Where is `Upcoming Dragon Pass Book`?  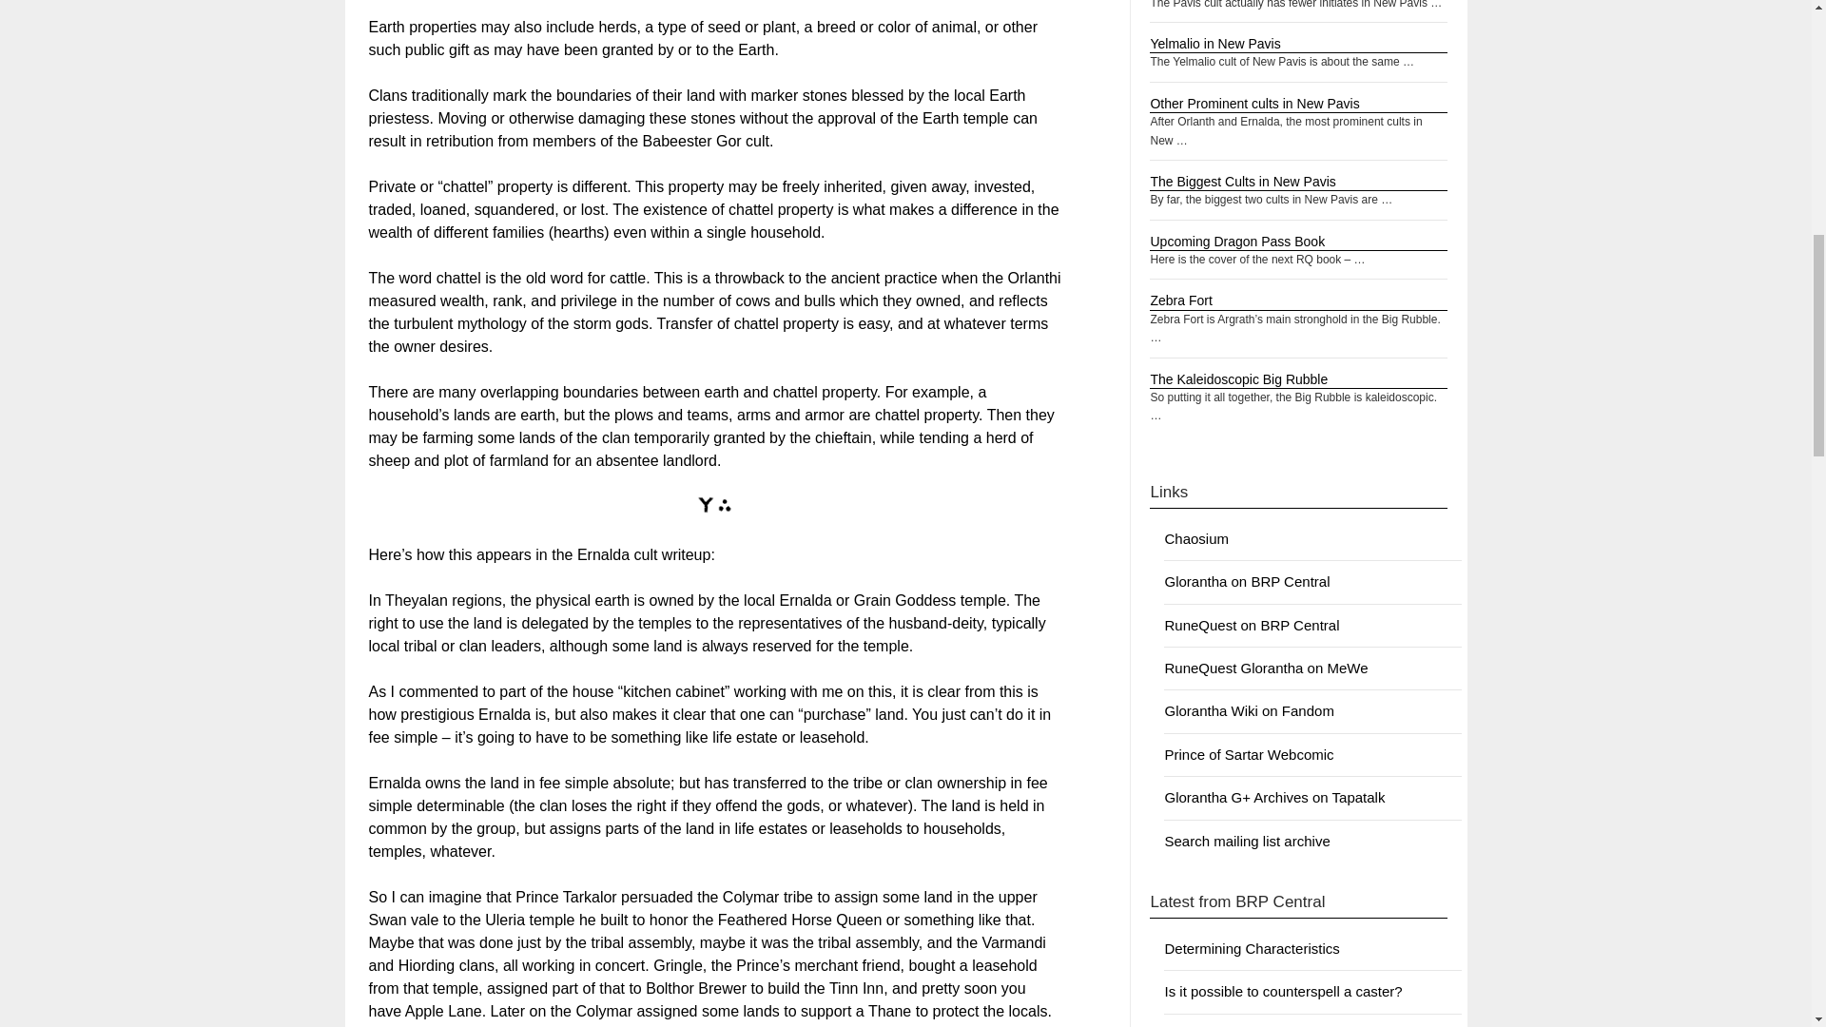
Upcoming Dragon Pass Book is located at coordinates (1237, 242).